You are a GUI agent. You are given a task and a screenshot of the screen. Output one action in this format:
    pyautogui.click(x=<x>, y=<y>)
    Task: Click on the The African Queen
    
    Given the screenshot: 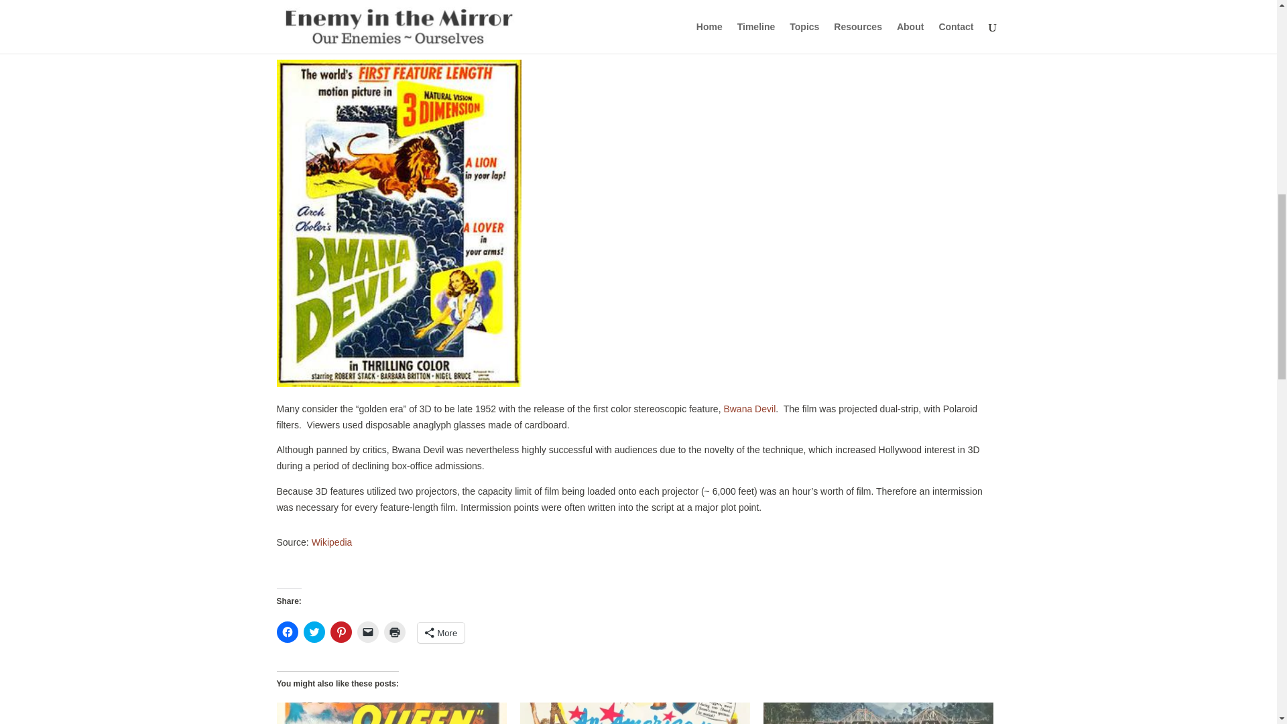 What is the action you would take?
    pyautogui.click(x=391, y=713)
    